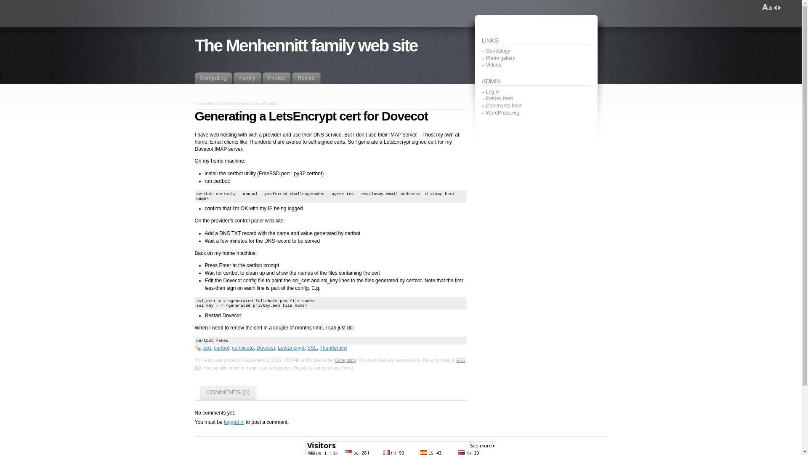 The image size is (808, 455). Describe the element at coordinates (207, 348) in the screenshot. I see `cert` at that location.